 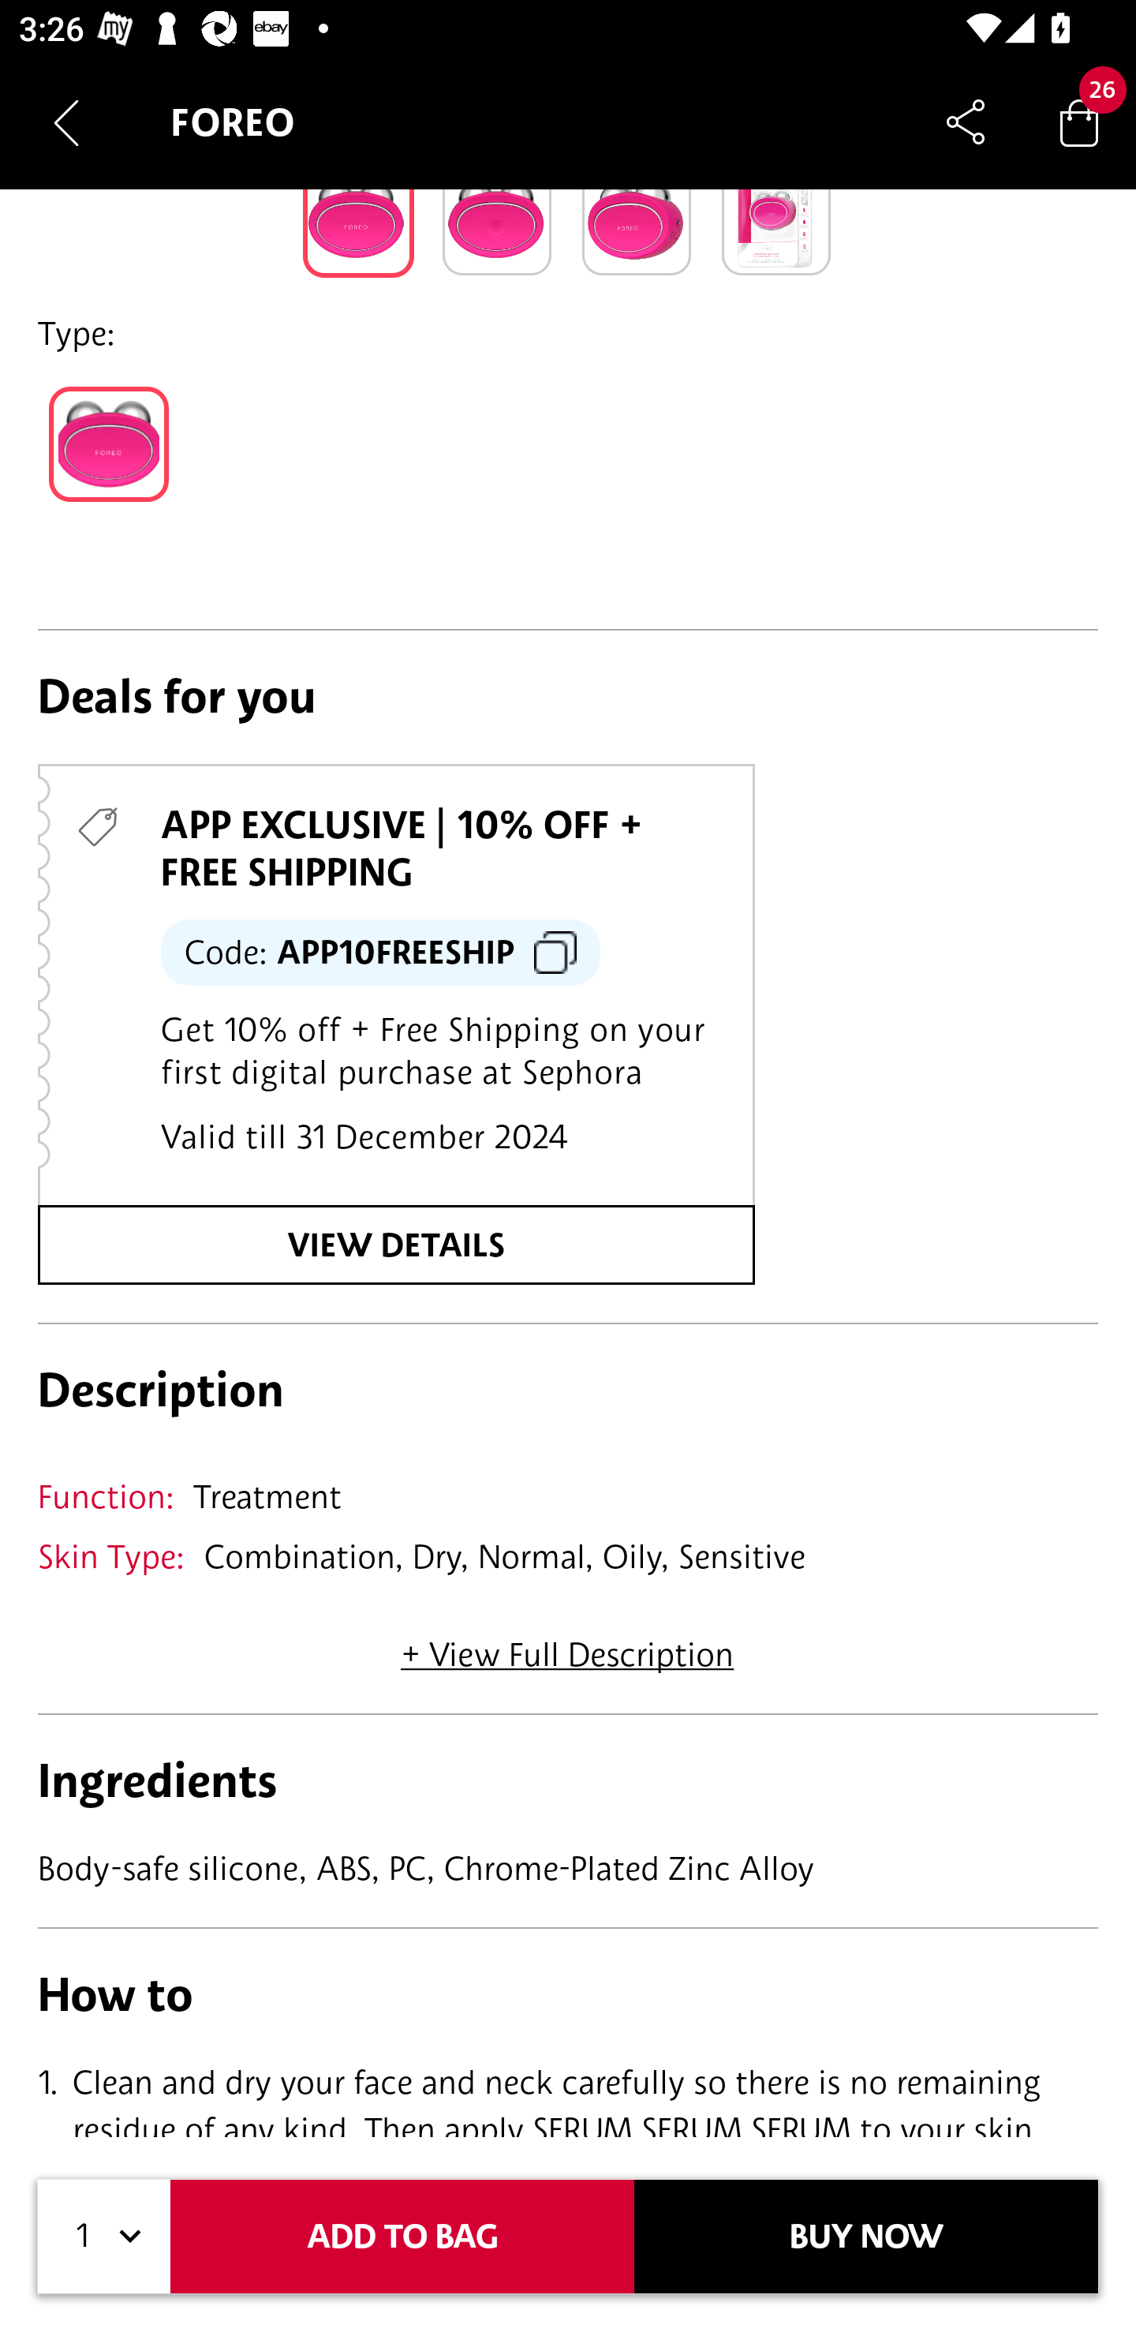 What do you see at coordinates (1079, 122) in the screenshot?
I see `Bag` at bounding box center [1079, 122].